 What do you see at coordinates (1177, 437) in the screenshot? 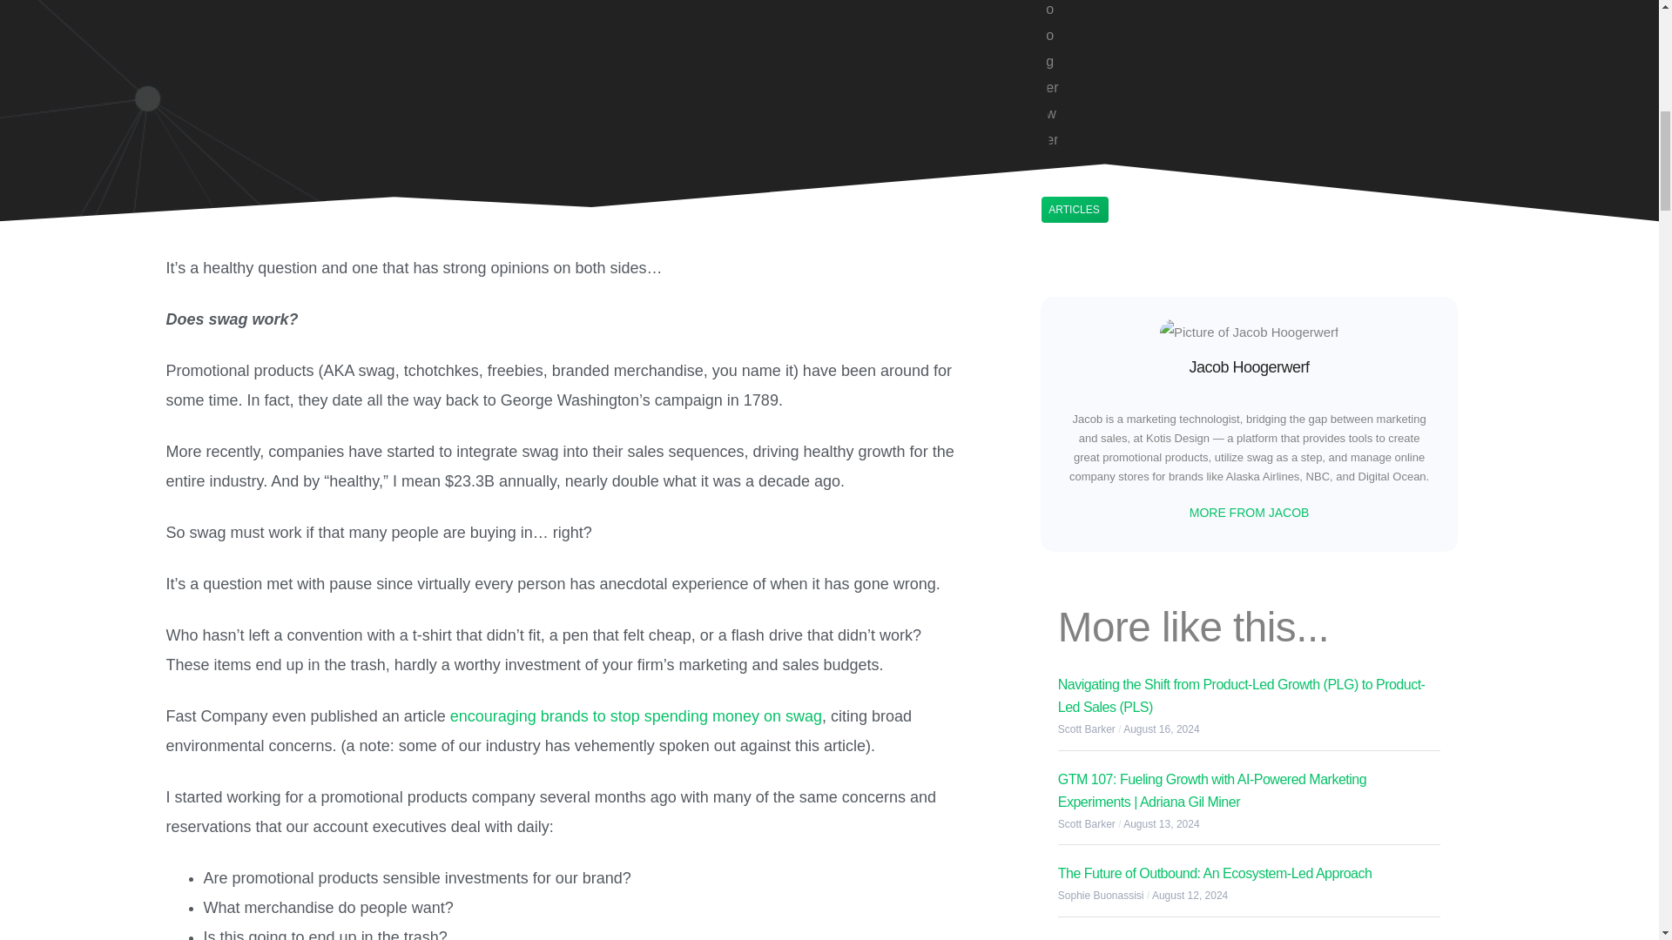
I see `Kotis Design` at bounding box center [1177, 437].